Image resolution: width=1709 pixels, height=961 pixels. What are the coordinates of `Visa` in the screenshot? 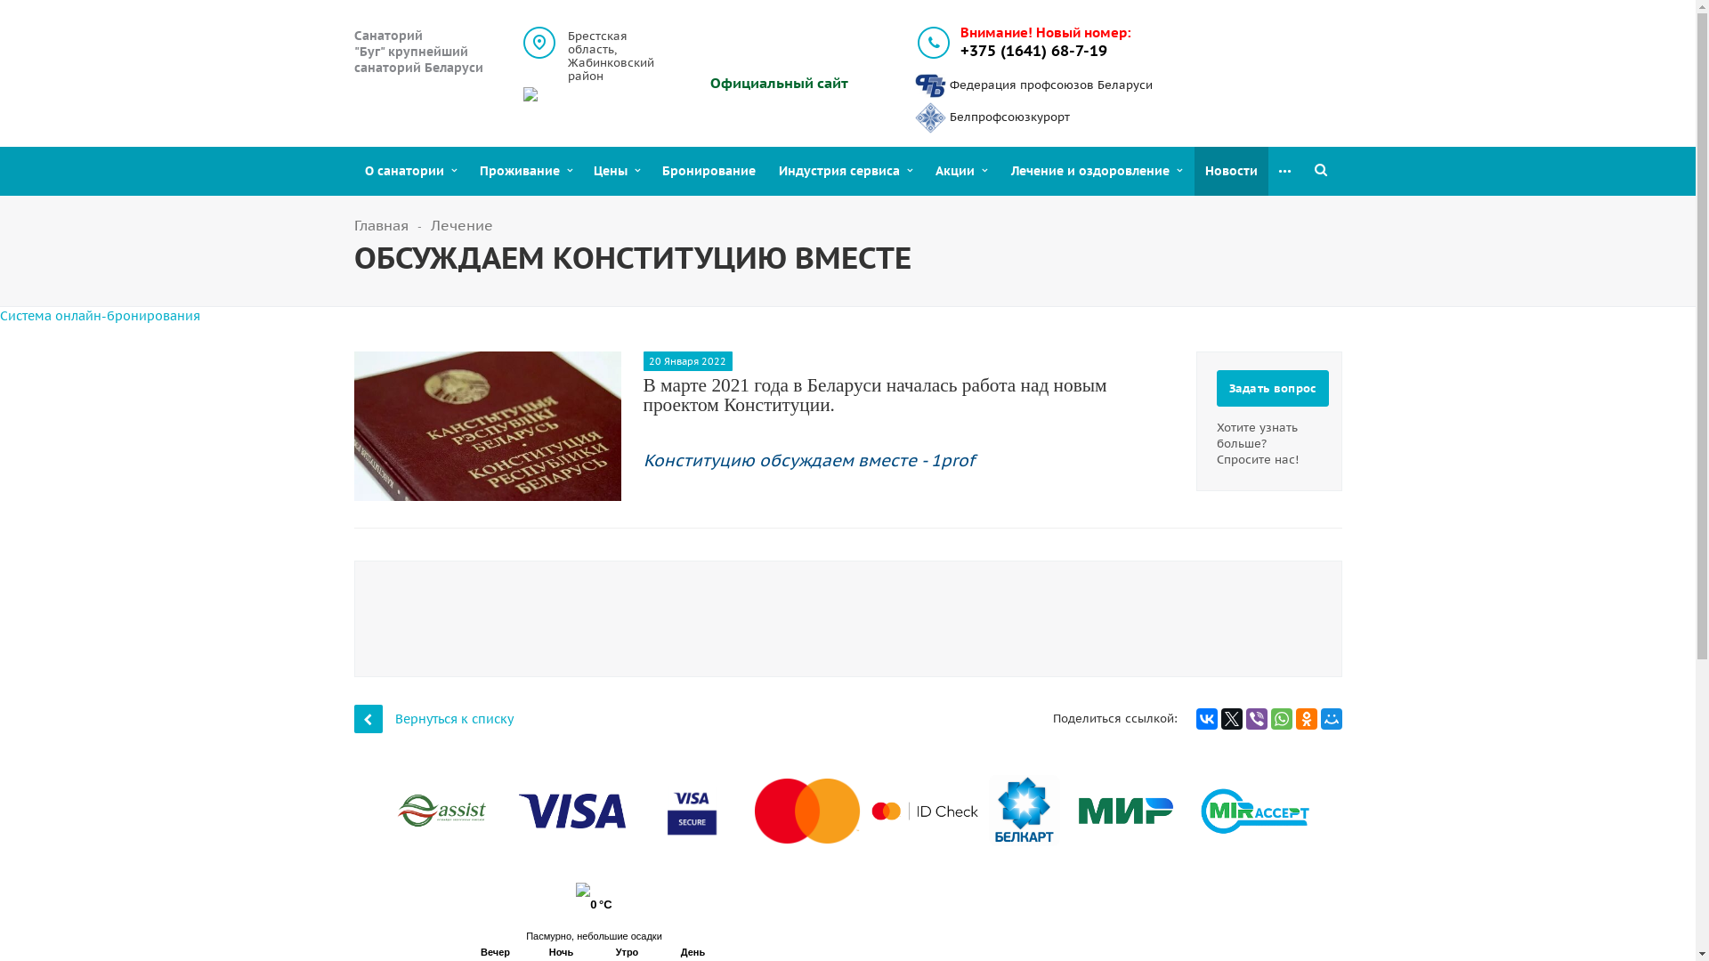 It's located at (571, 812).